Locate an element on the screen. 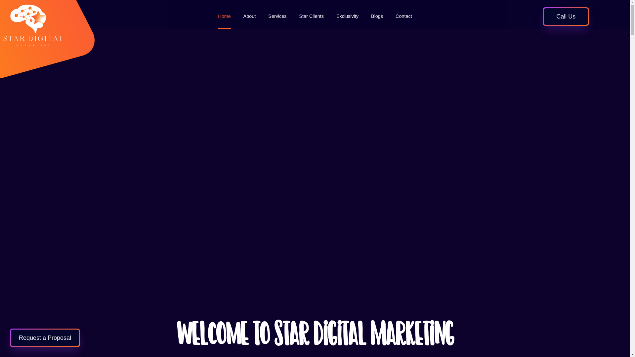 The width and height of the screenshot is (635, 357). Blogs is located at coordinates (377, 16).